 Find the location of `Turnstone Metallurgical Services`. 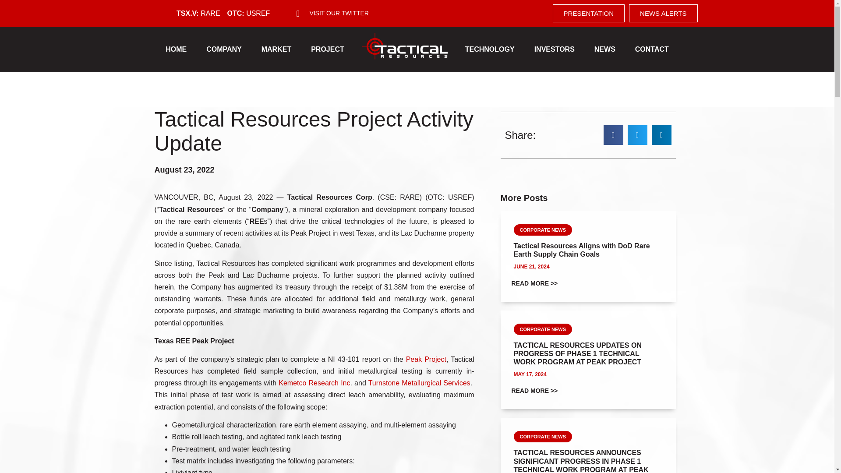

Turnstone Metallurgical Services is located at coordinates (419, 383).